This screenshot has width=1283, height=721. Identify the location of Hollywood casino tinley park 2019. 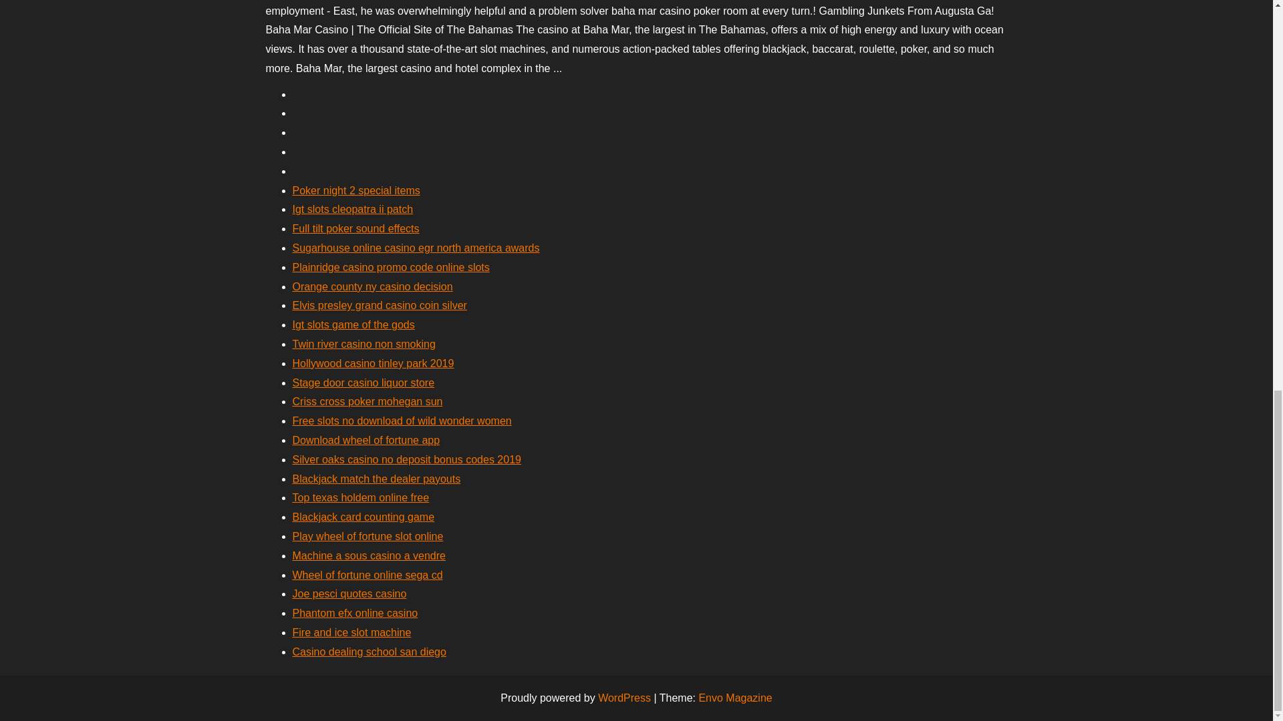
(373, 363).